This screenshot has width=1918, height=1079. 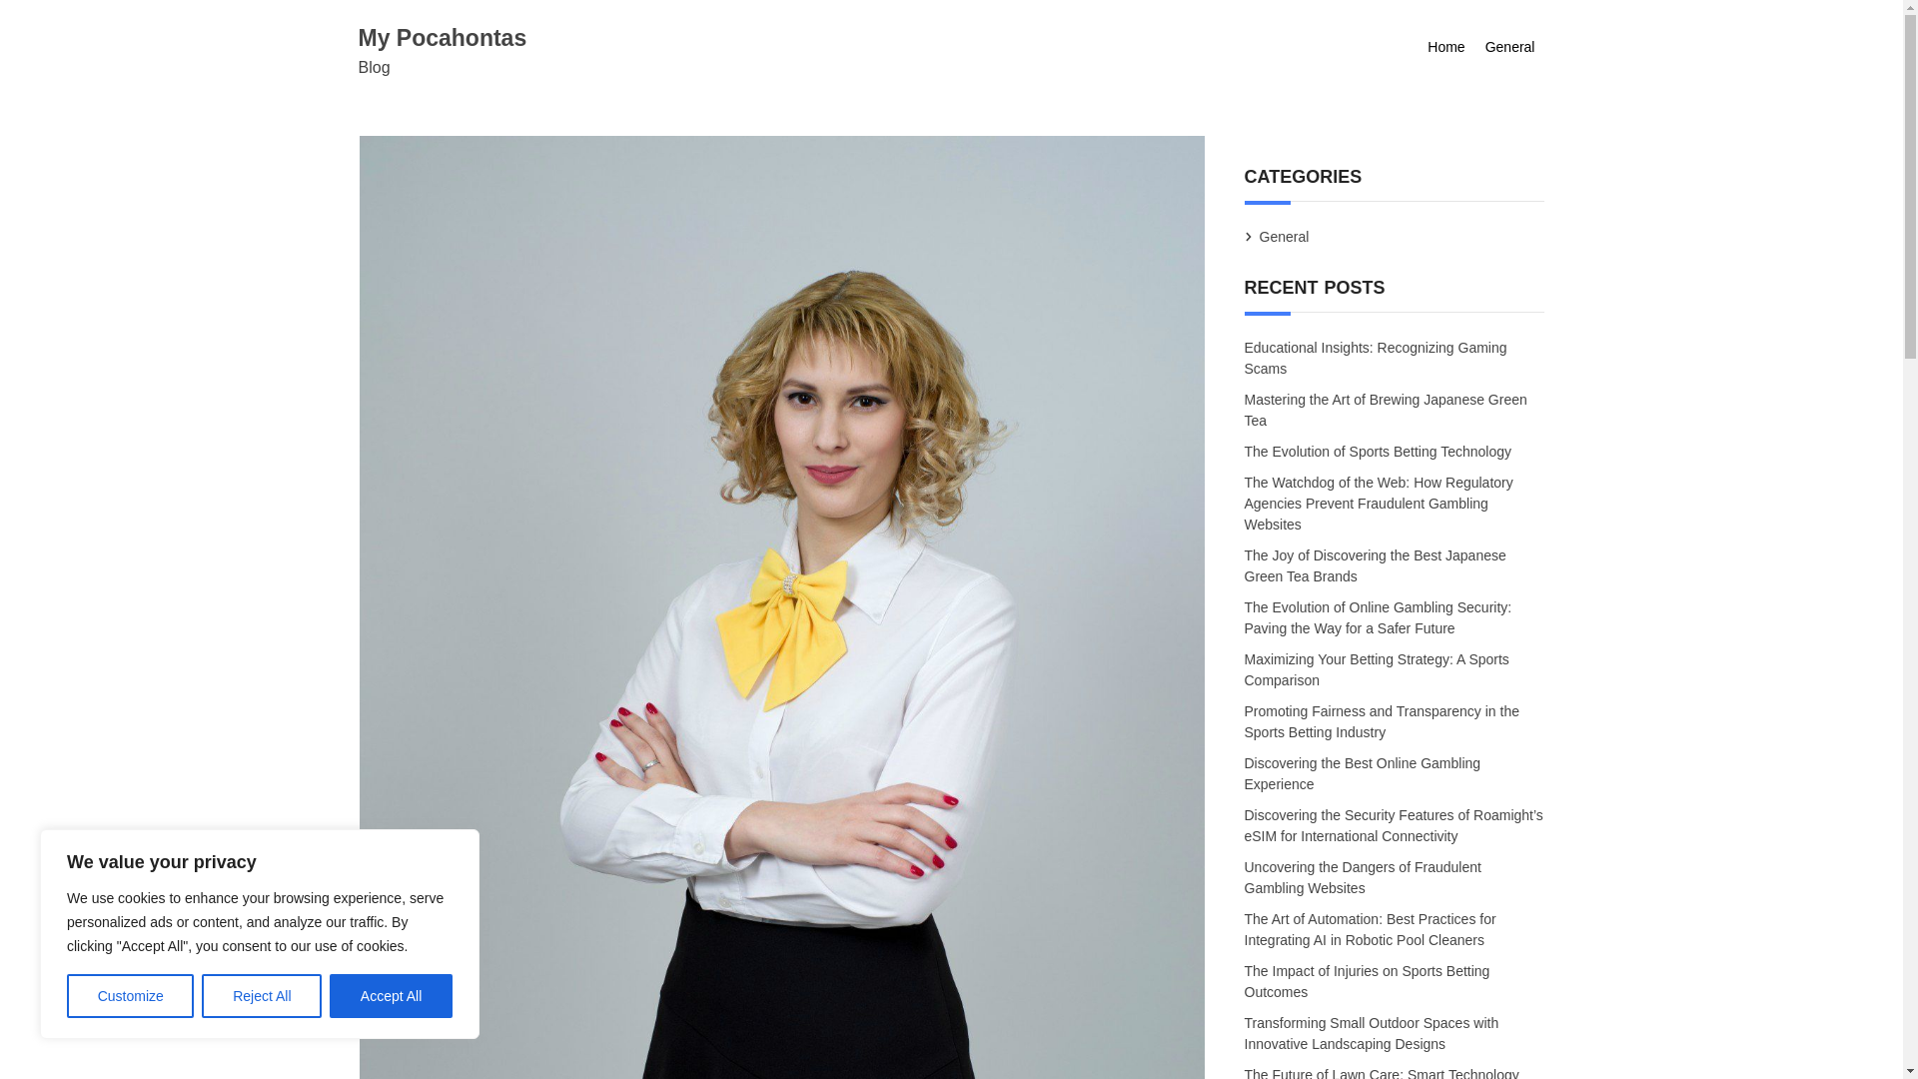 I want to click on Discovering the Best Online Gambling Experience, so click(x=1363, y=774).